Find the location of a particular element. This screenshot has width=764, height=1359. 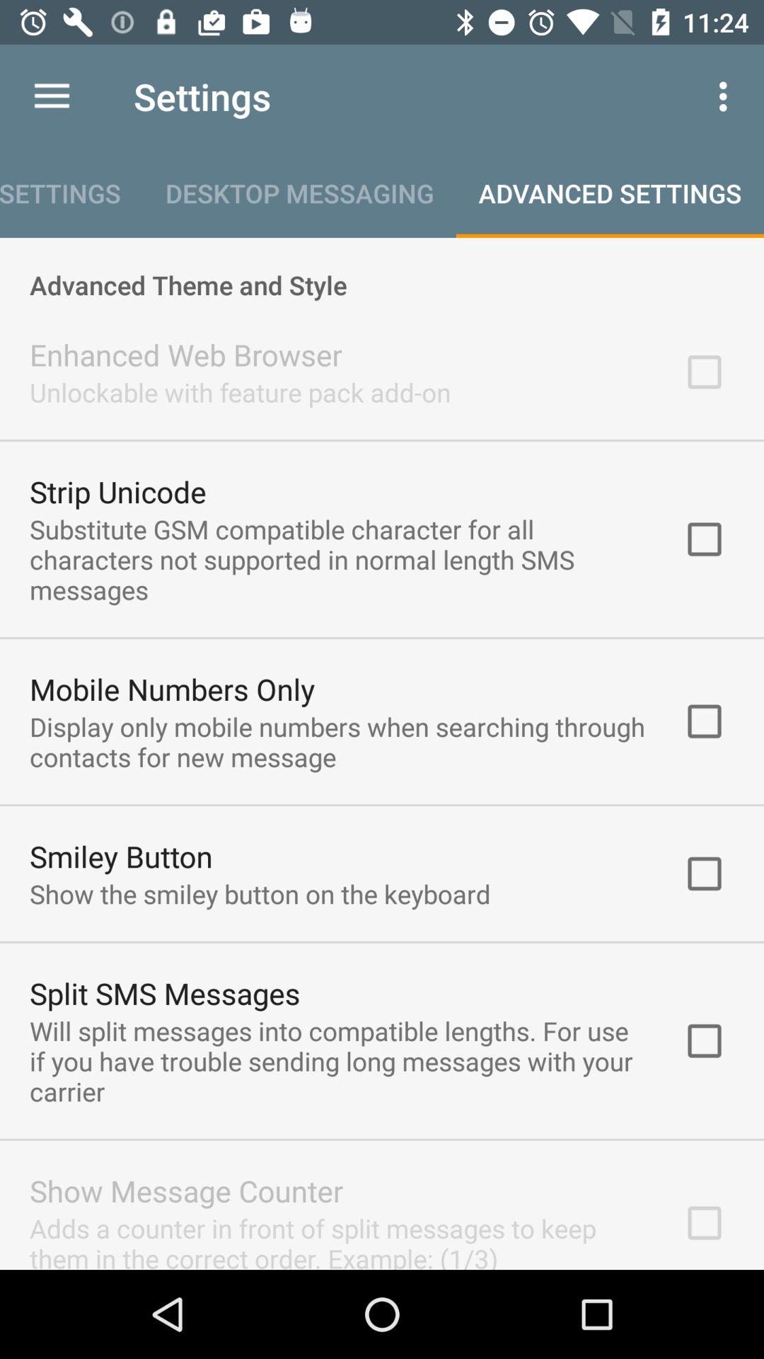

swipe until unlockable with feature item is located at coordinates (241, 392).